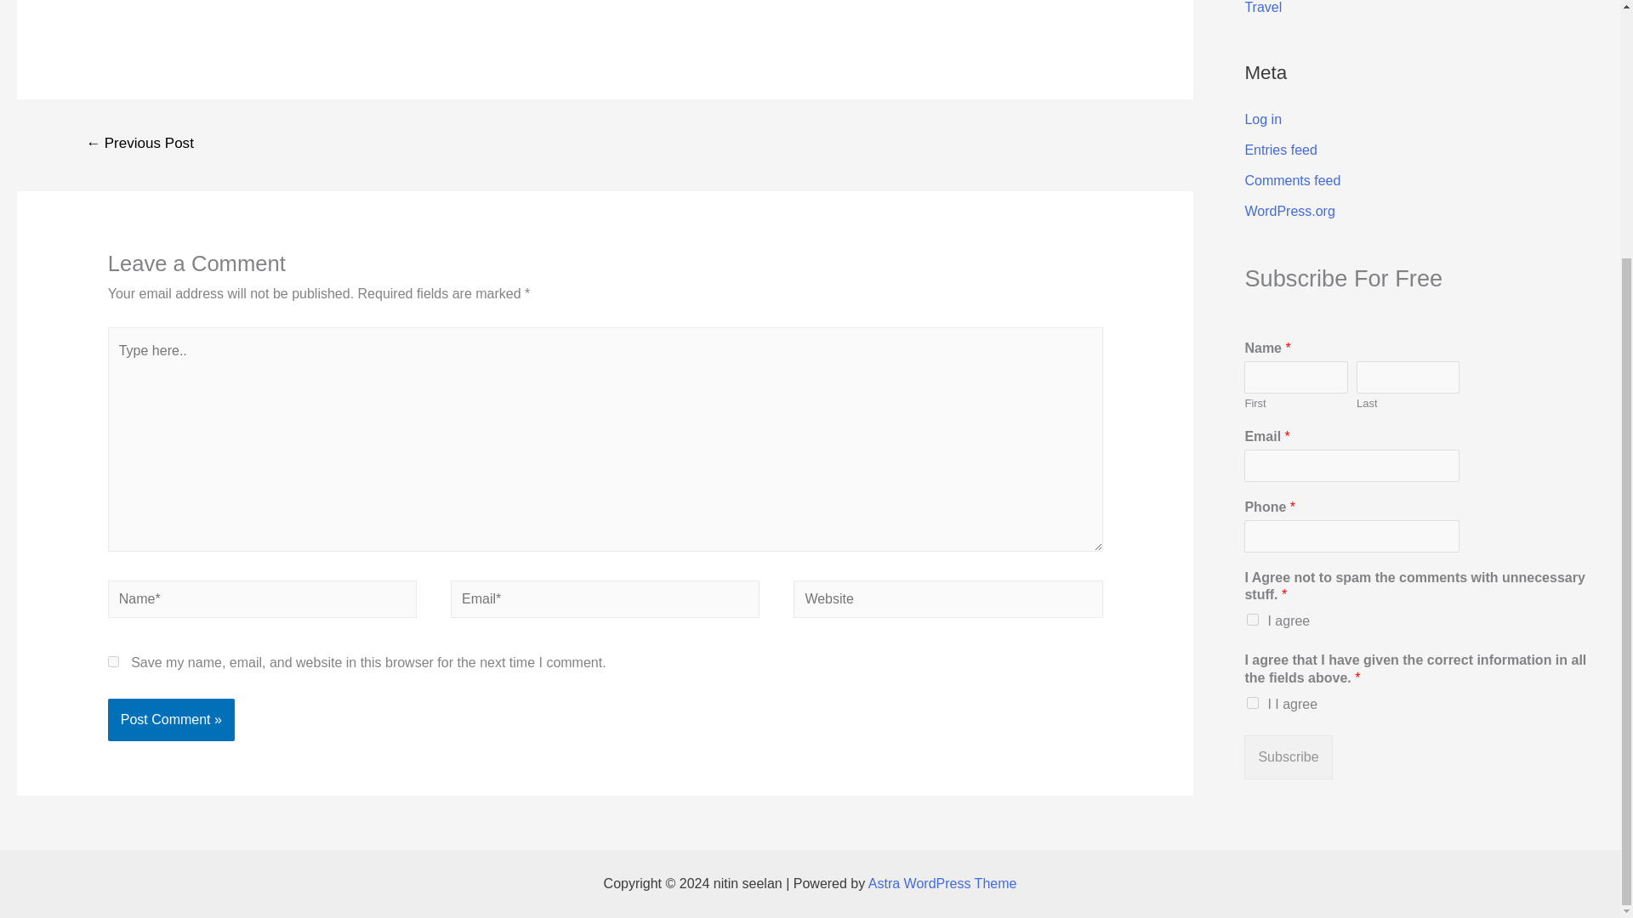  Describe the element at coordinates (1263, 7) in the screenshot. I see `Travel` at that location.